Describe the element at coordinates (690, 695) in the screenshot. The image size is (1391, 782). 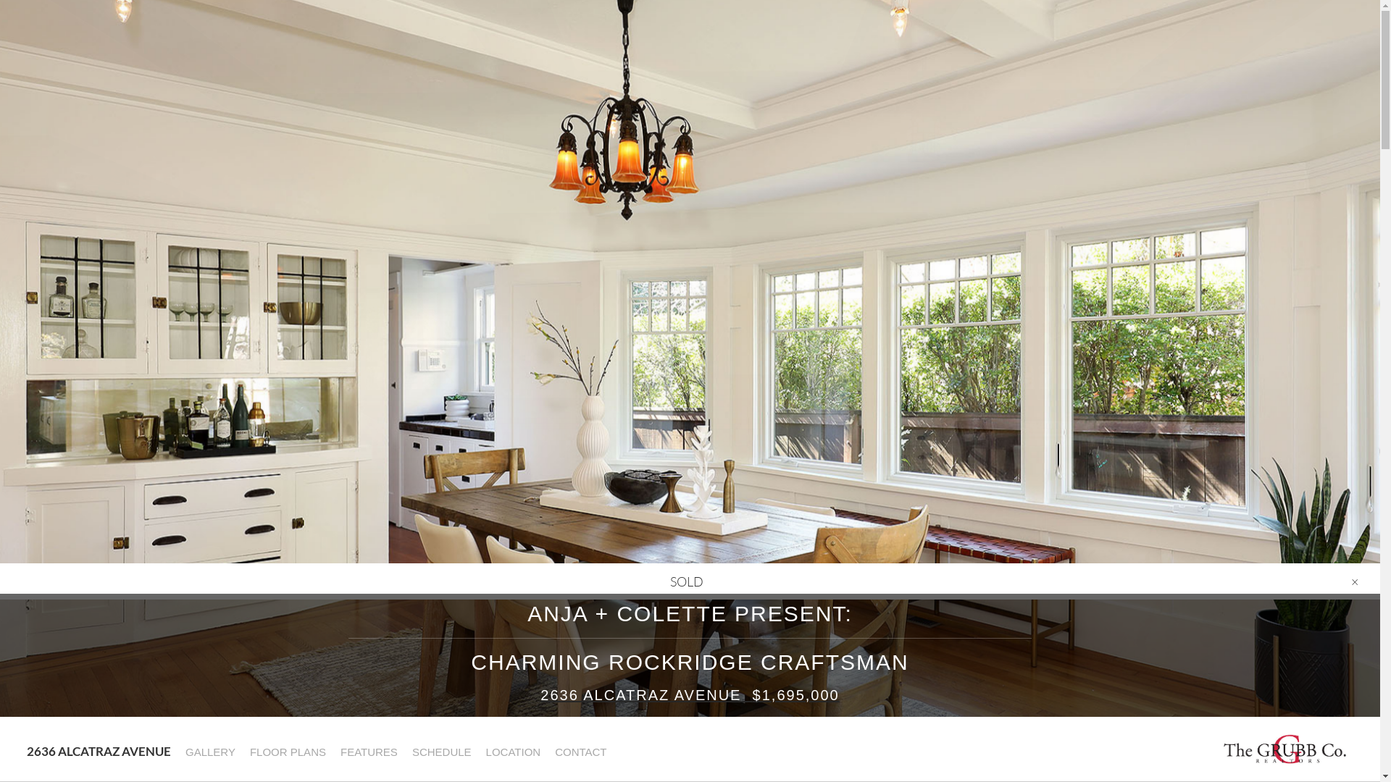
I see `2636 ALCATRAZ AVENUE  $1,695,000` at that location.